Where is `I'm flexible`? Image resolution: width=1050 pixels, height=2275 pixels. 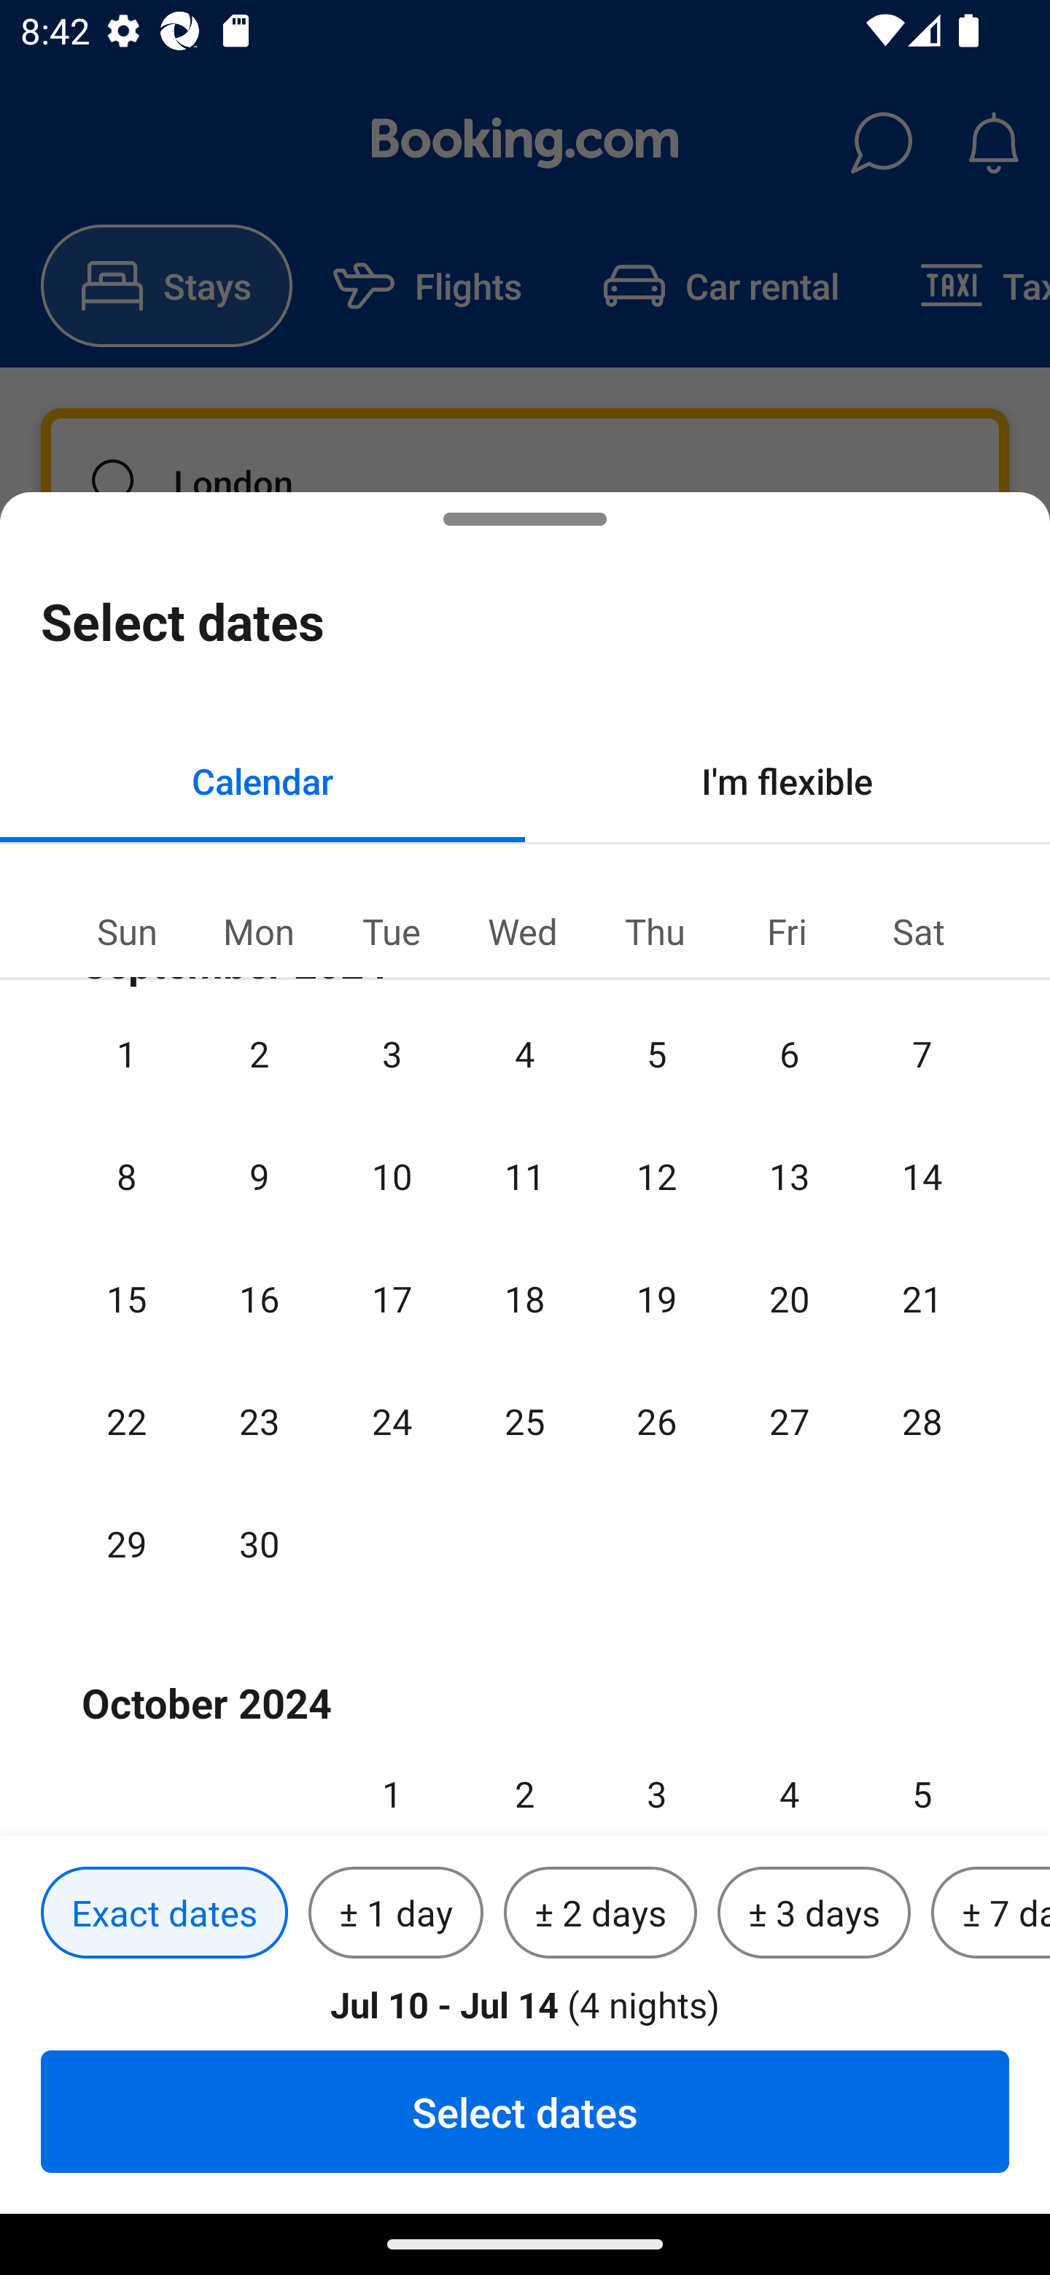 I'm flexible is located at coordinates (787, 780).